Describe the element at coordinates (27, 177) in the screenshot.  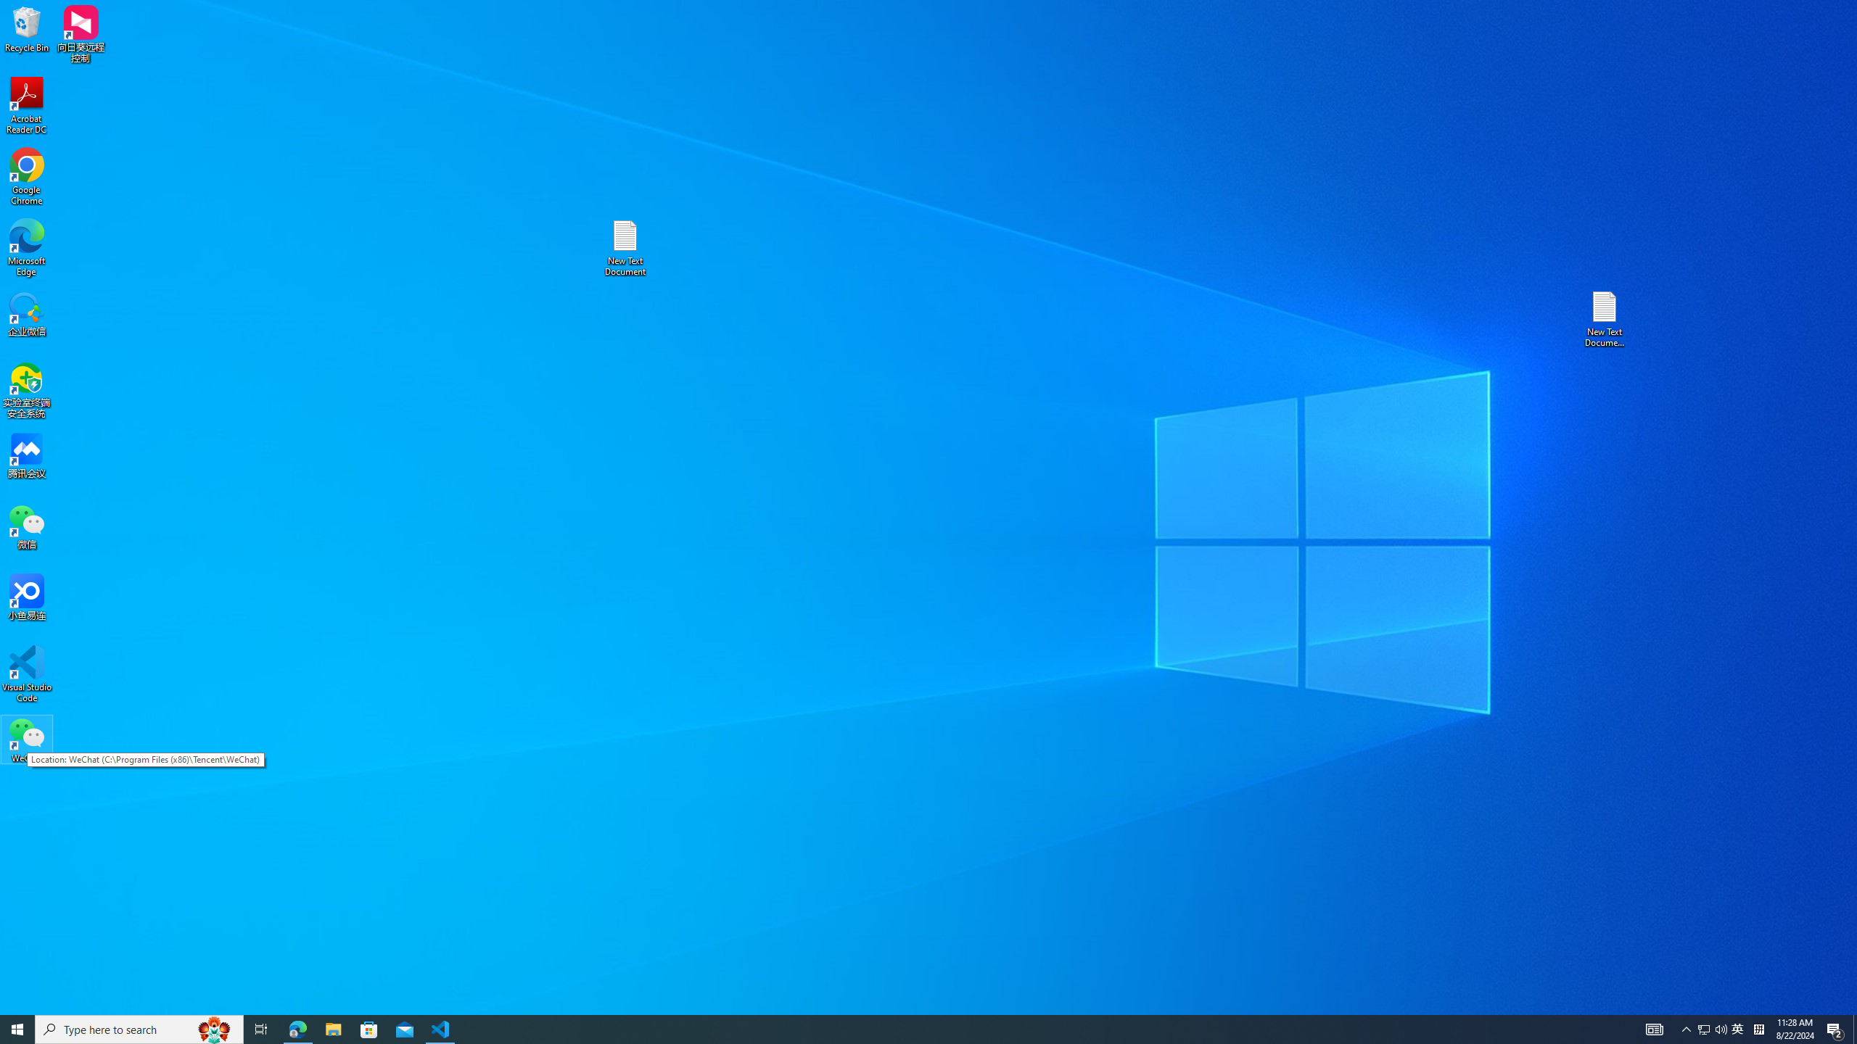
I see `WeChat` at that location.